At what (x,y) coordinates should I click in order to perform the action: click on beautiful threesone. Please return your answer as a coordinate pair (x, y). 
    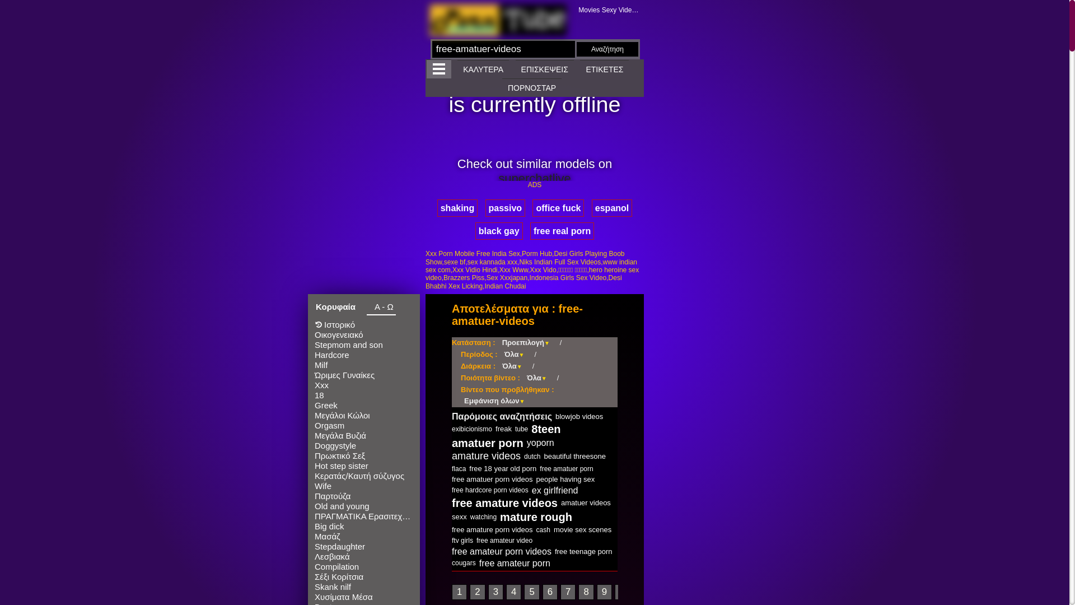
    Looking at the image, I should click on (574, 456).